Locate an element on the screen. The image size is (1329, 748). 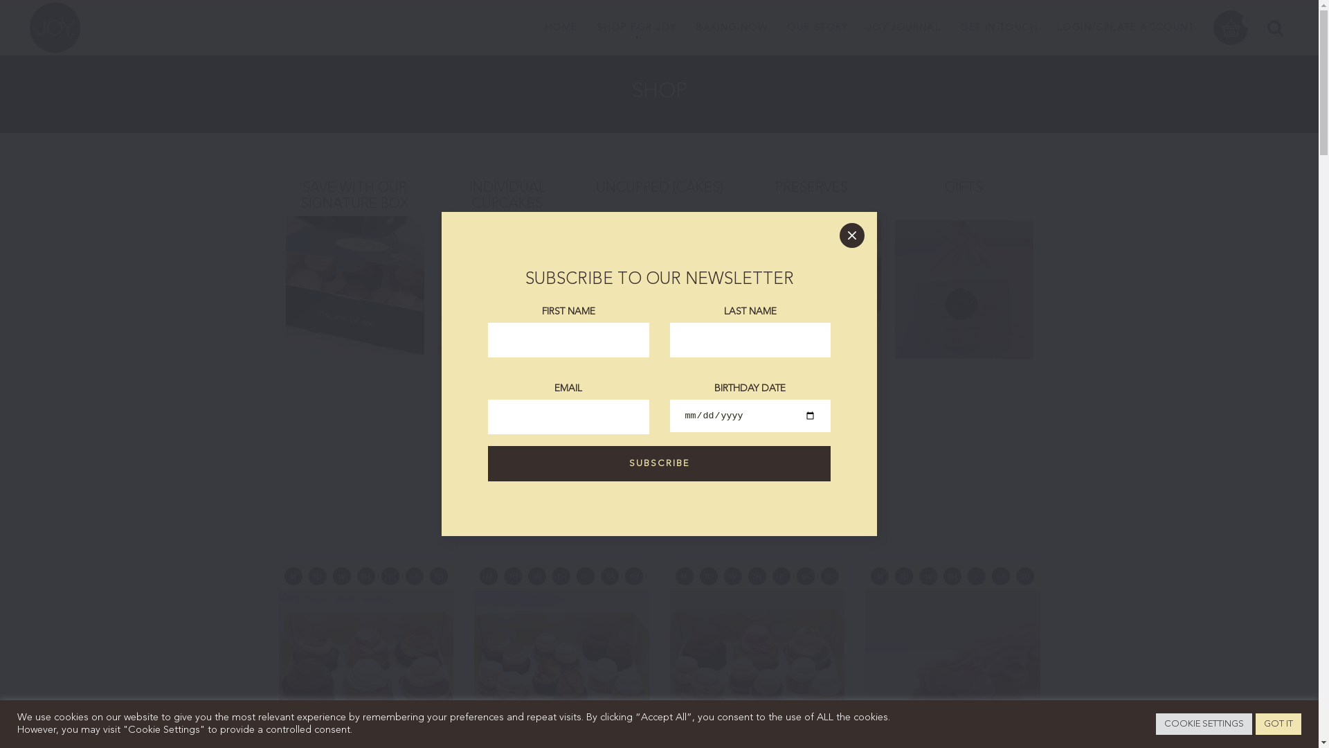
OUR STORY is located at coordinates (817, 28).